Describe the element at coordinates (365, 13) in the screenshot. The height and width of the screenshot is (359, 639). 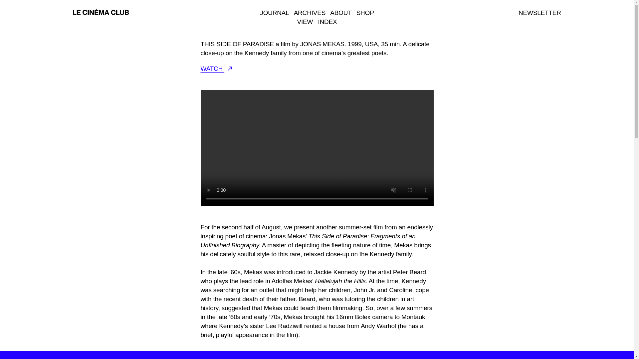
I see `SHOP` at that location.